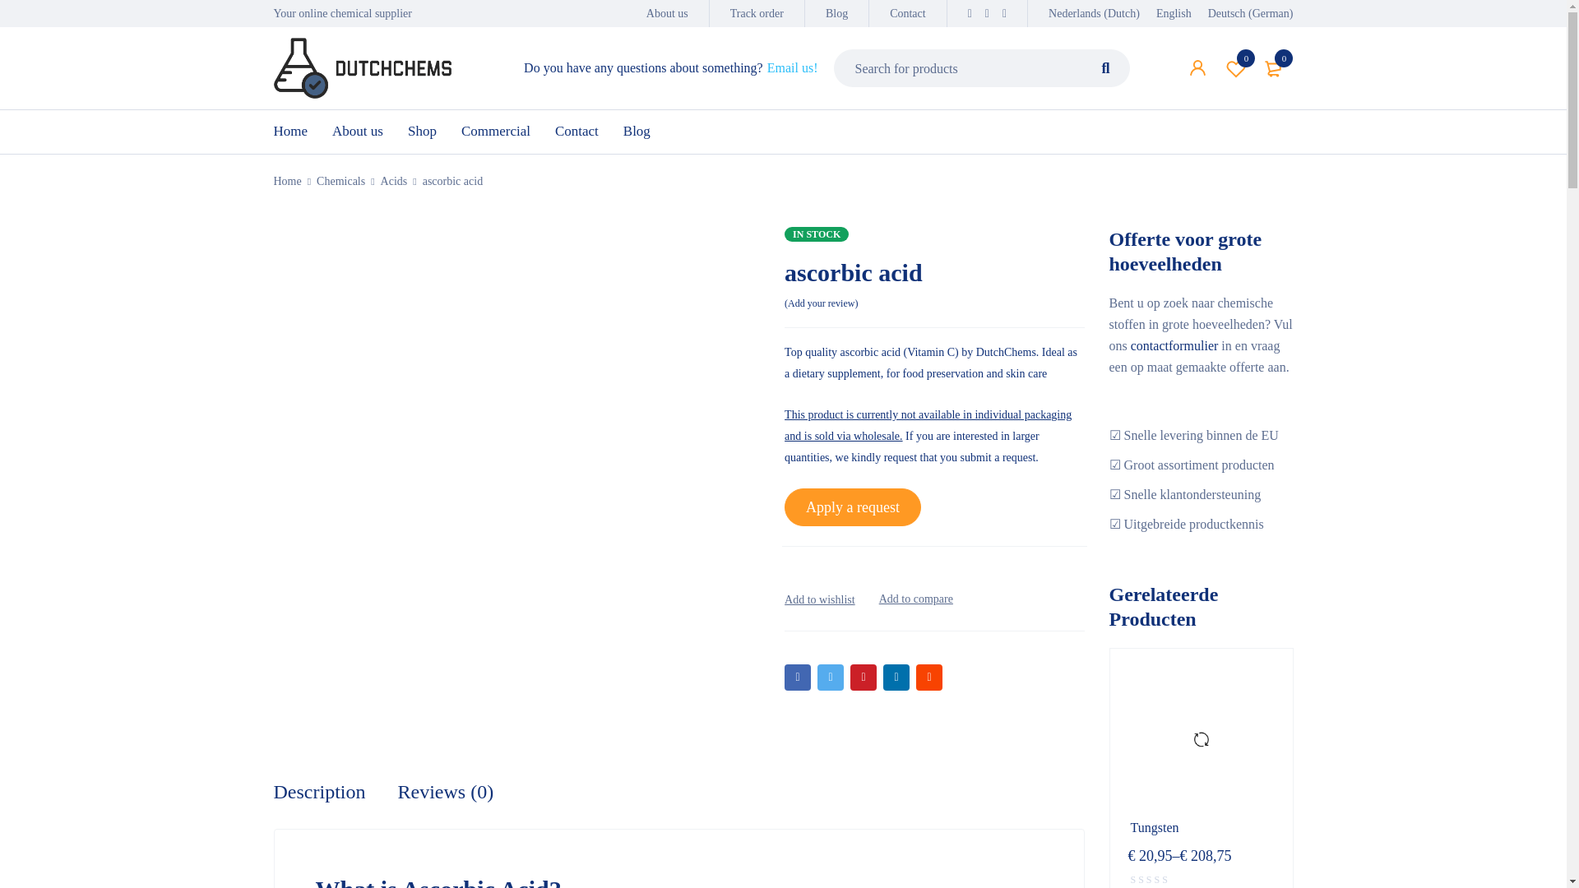  What do you see at coordinates (1236, 67) in the screenshot?
I see `Wishlist` at bounding box center [1236, 67].